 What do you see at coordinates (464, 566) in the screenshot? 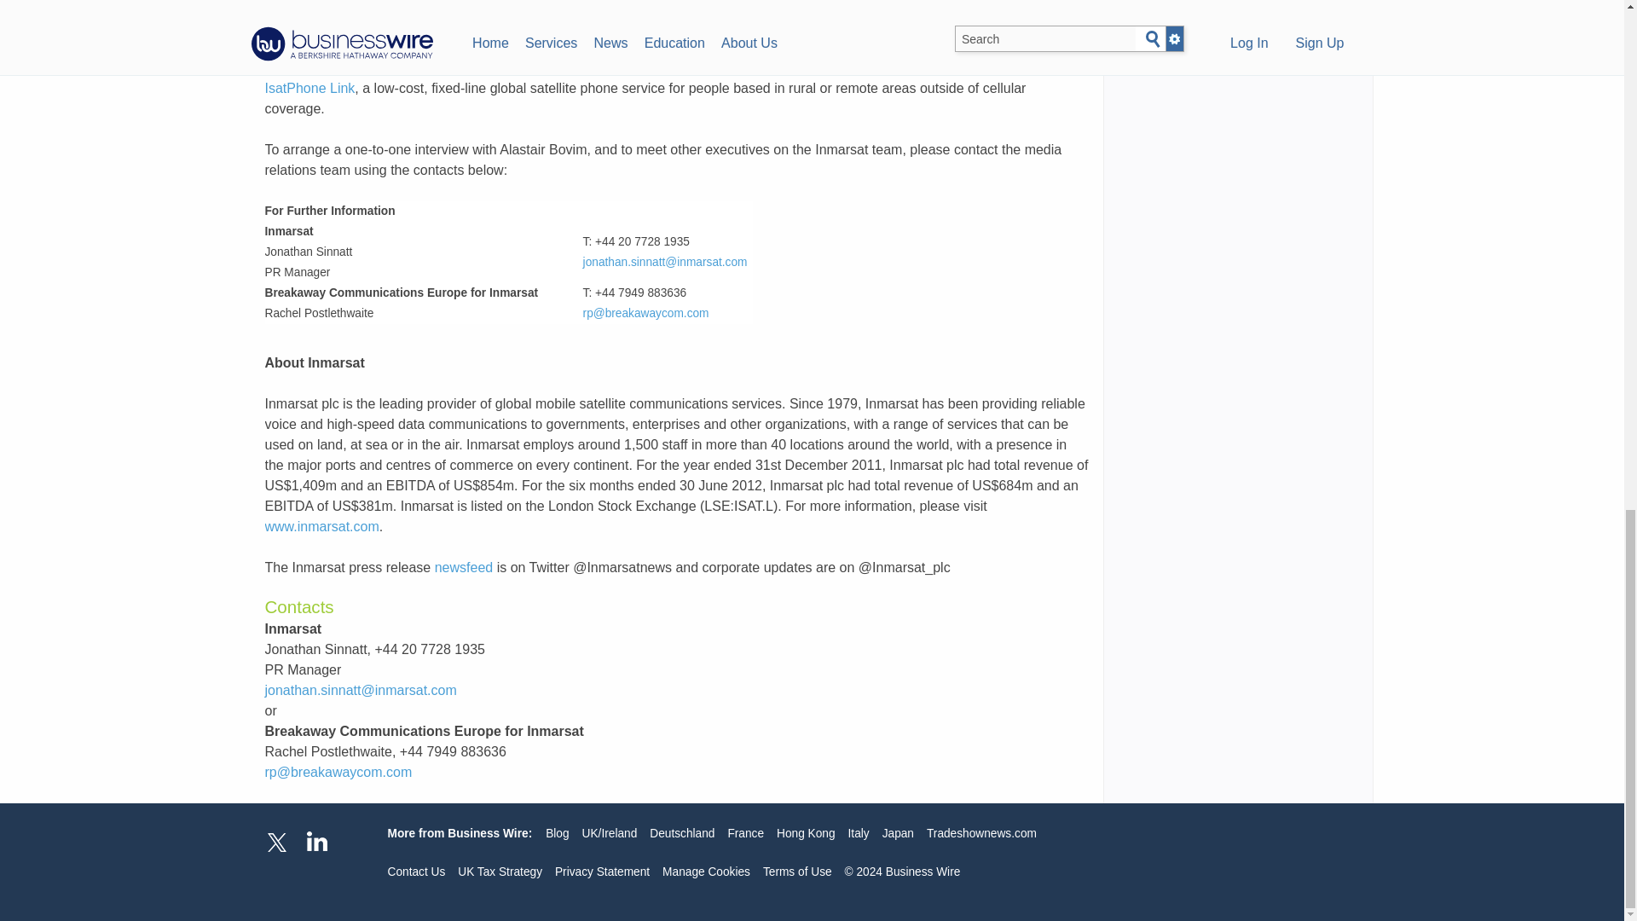
I see `newsfeed` at bounding box center [464, 566].